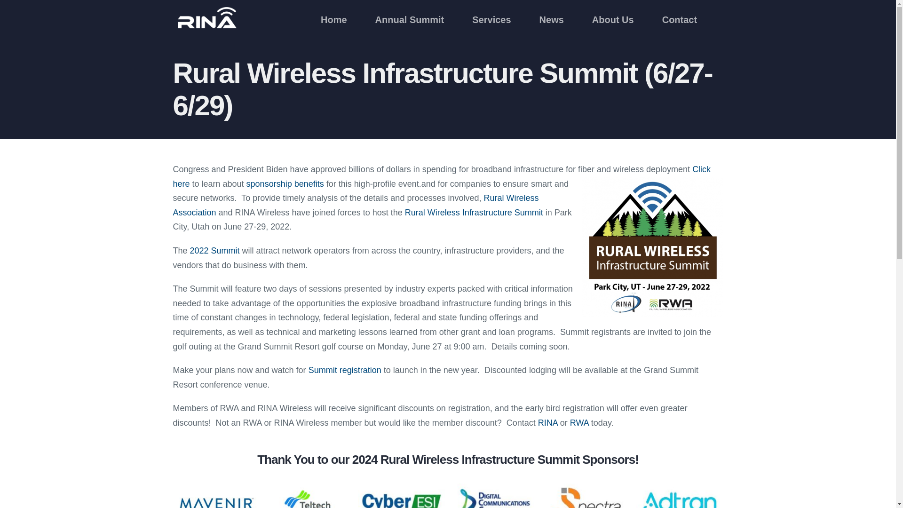 The height and width of the screenshot is (508, 903). I want to click on Home, so click(333, 19).